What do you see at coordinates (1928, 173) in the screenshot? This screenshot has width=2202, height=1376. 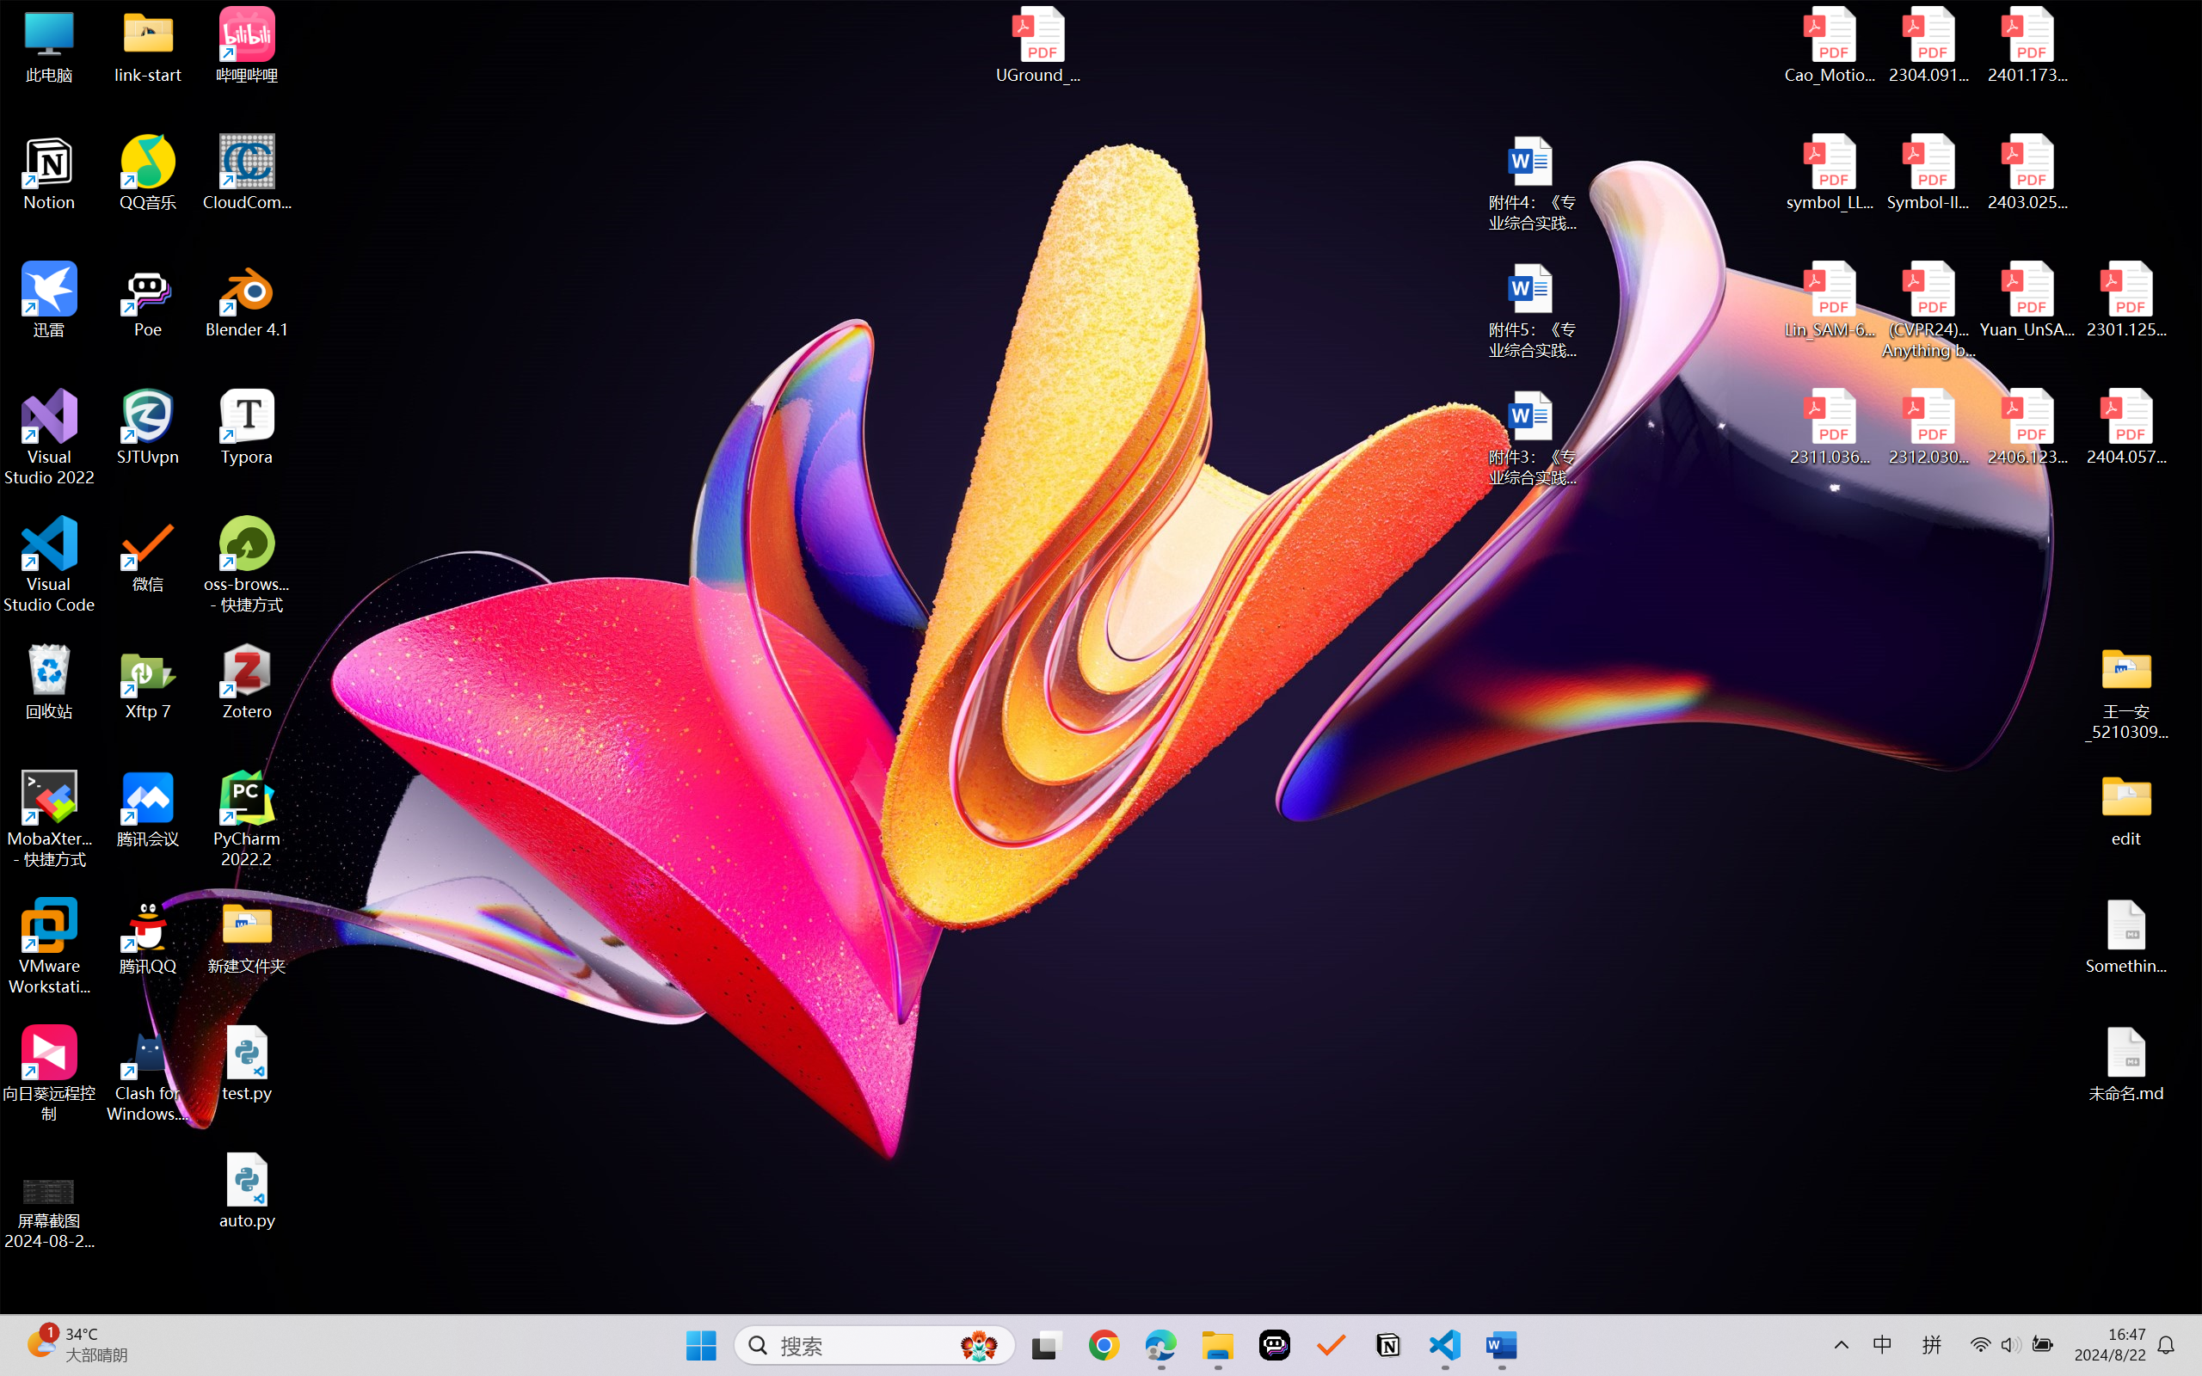 I see `Symbol-llm-v2.pdf` at bounding box center [1928, 173].